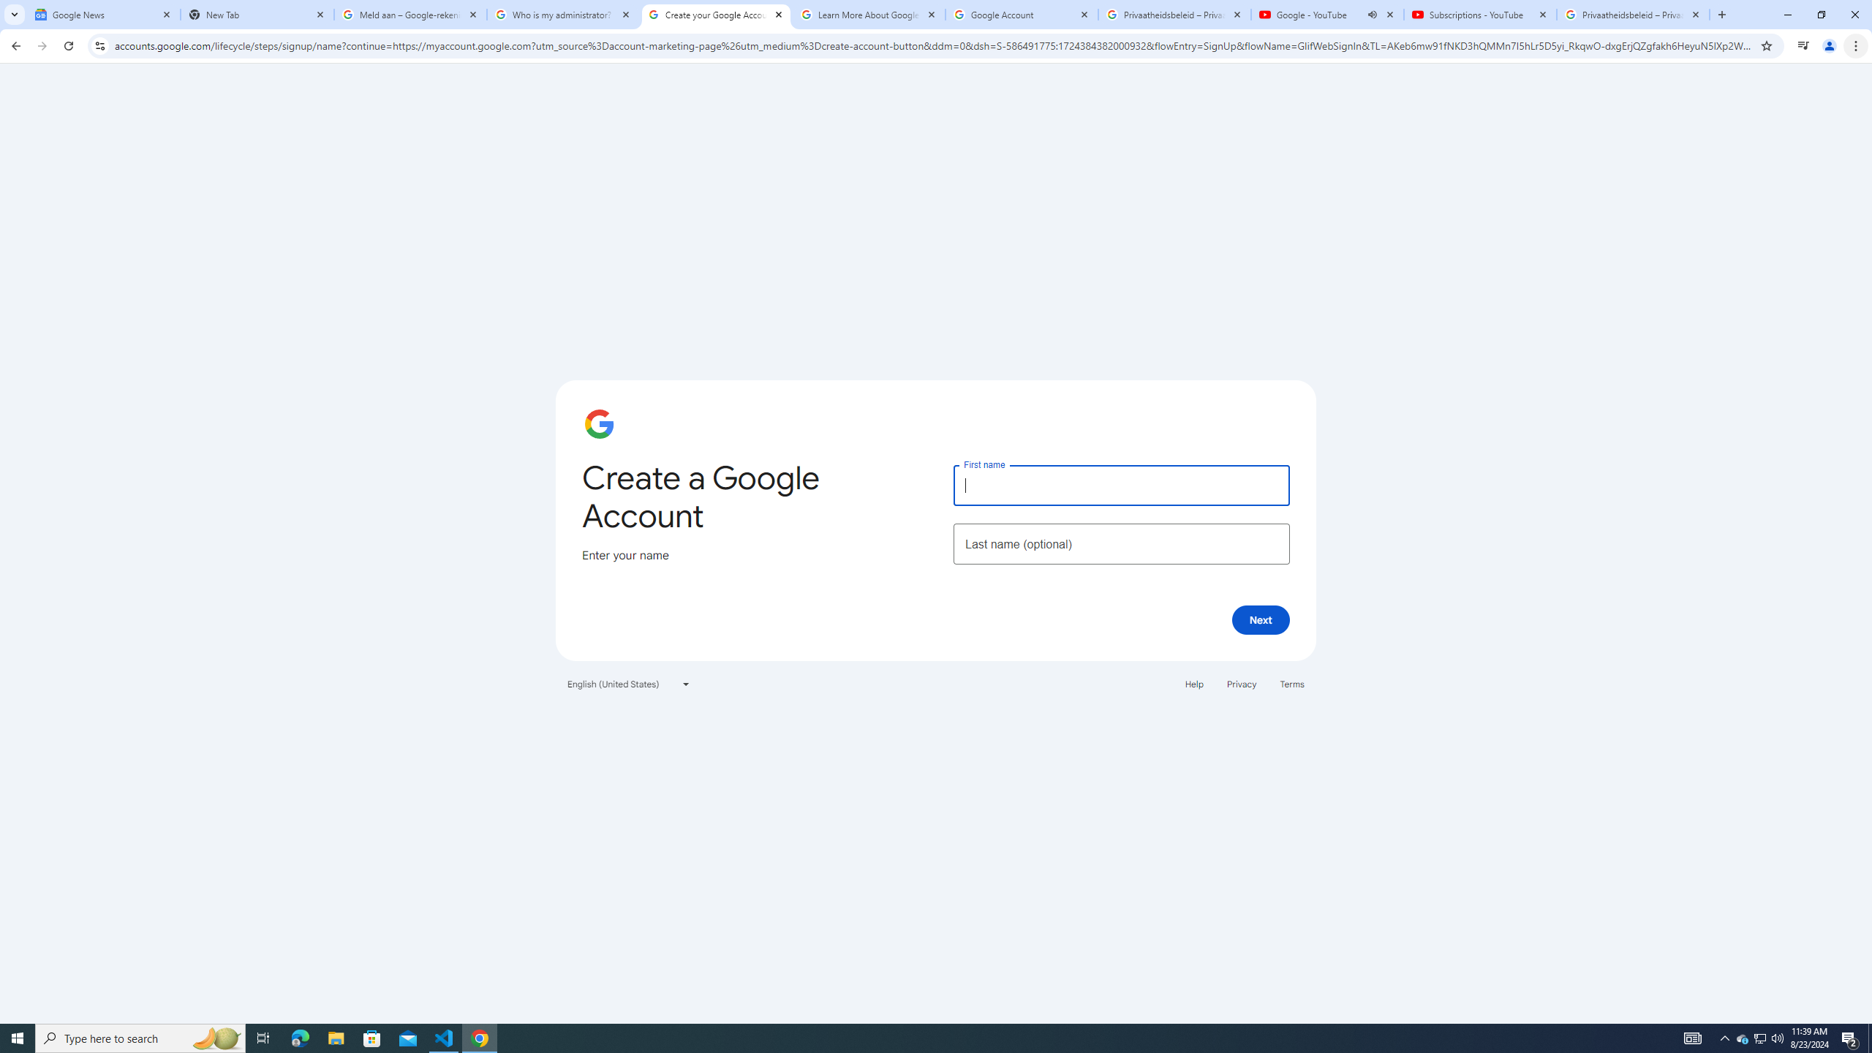 The width and height of the screenshot is (1872, 1053). Describe the element at coordinates (716, 15) in the screenshot. I see `Create your Google Account` at that location.